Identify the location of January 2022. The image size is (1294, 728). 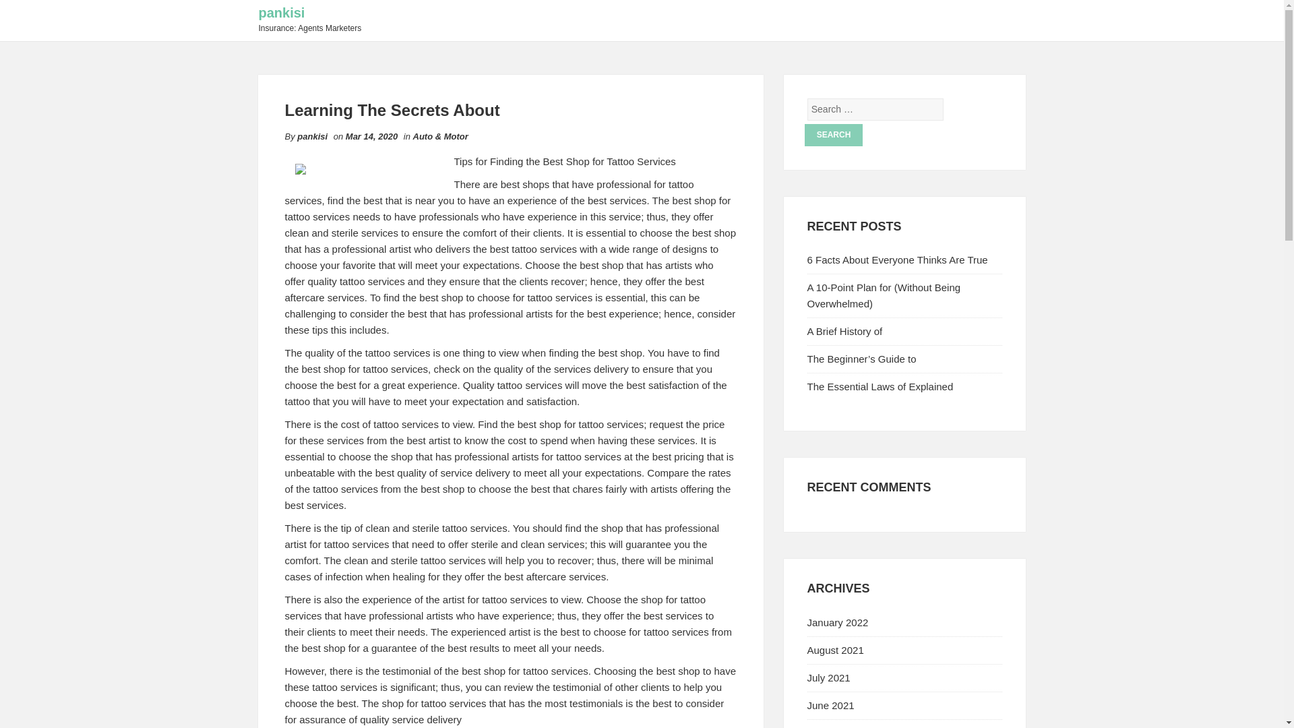
(838, 622).